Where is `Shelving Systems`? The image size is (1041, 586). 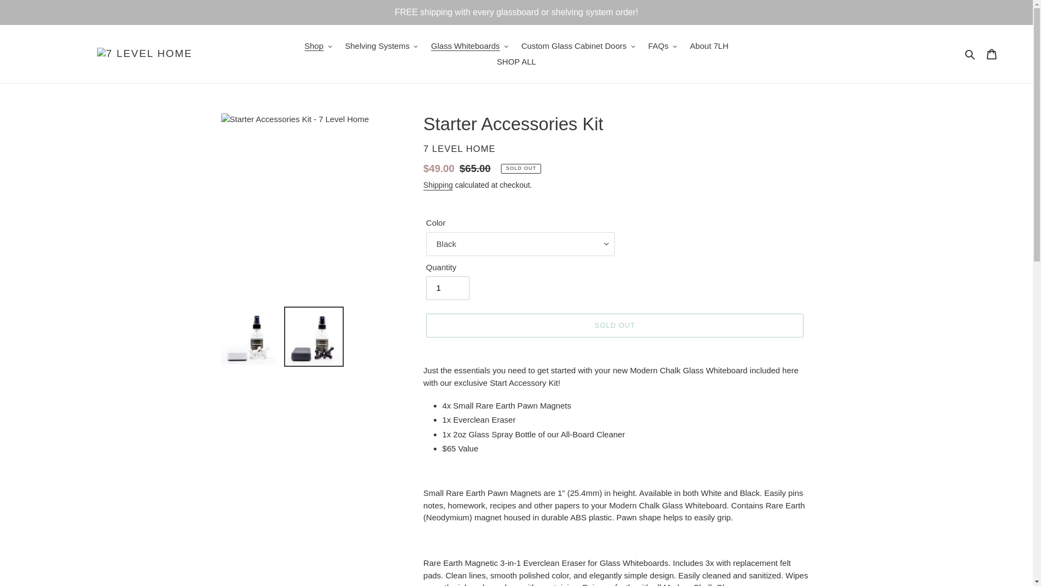
Shelving Systems is located at coordinates (381, 47).